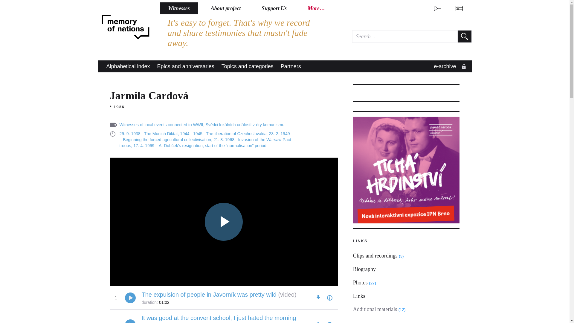 The image size is (574, 323). What do you see at coordinates (179, 8) in the screenshot?
I see `Witnesses` at bounding box center [179, 8].